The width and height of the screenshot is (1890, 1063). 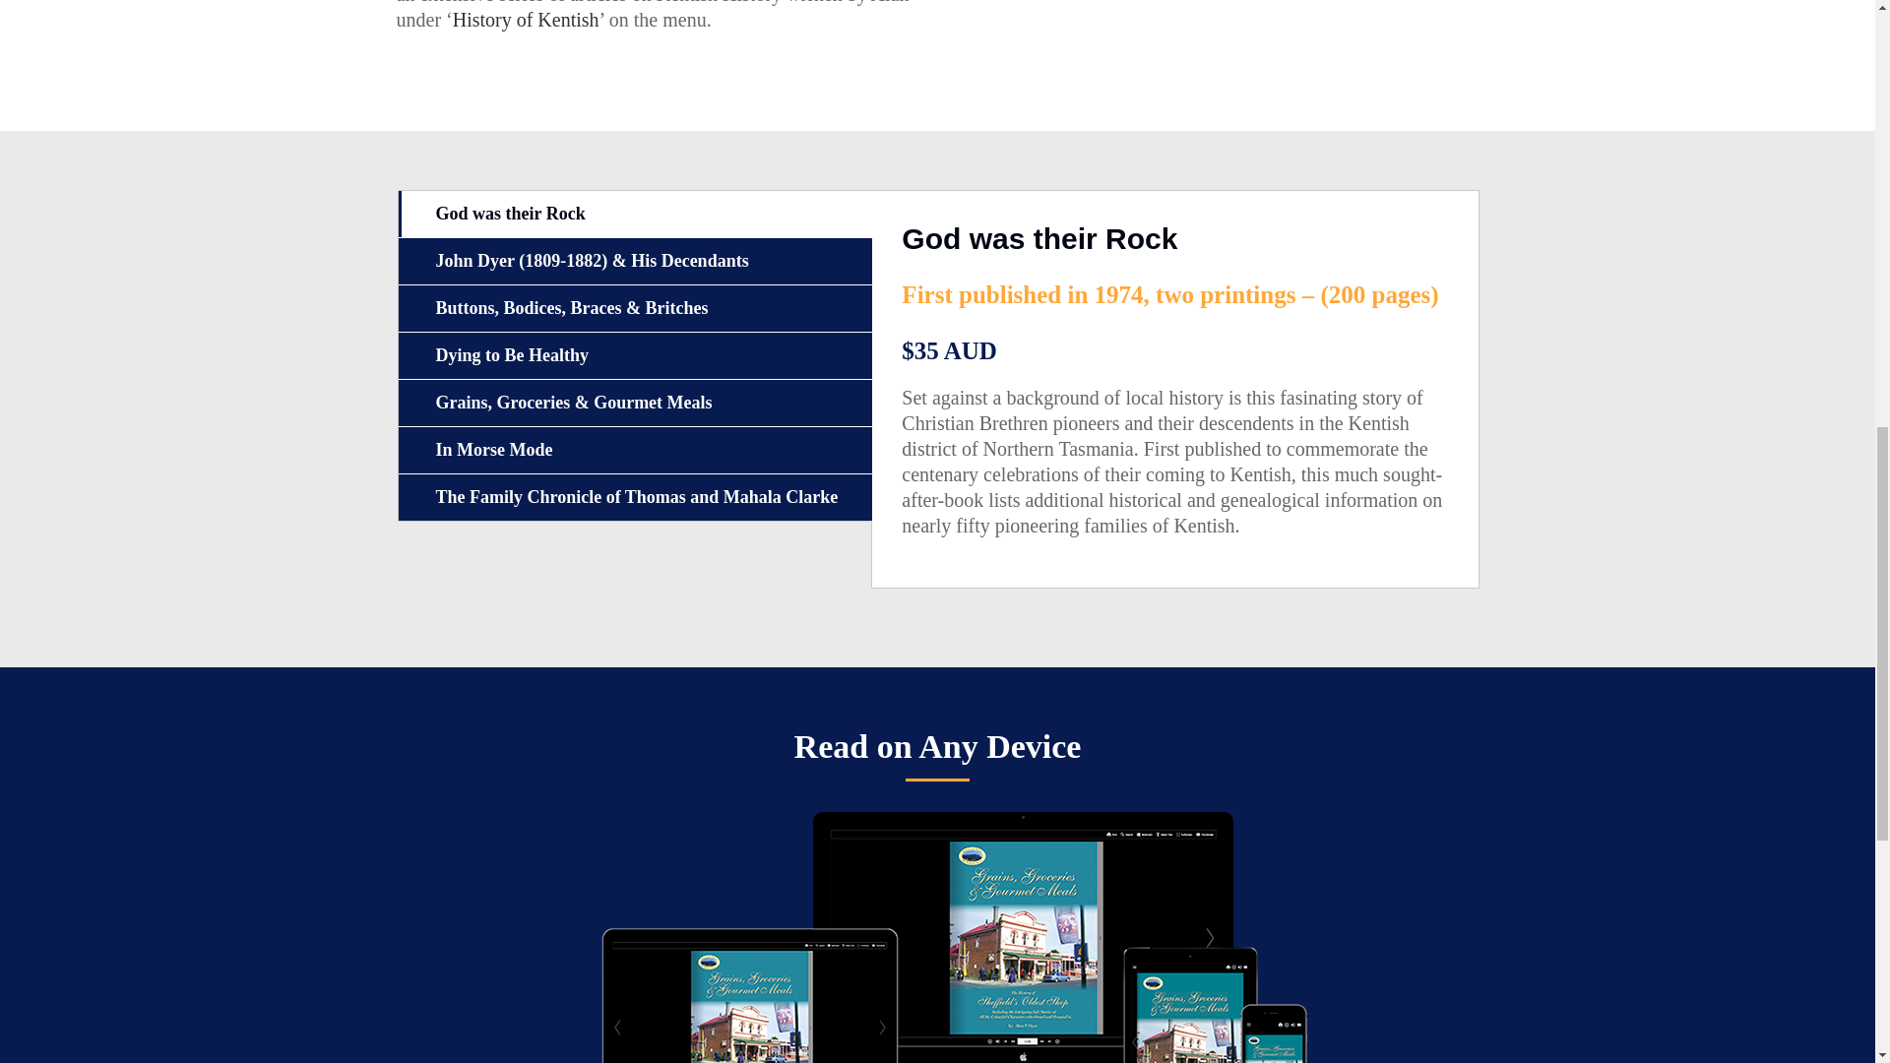 I want to click on Dying to Be Healthy, so click(x=634, y=355).